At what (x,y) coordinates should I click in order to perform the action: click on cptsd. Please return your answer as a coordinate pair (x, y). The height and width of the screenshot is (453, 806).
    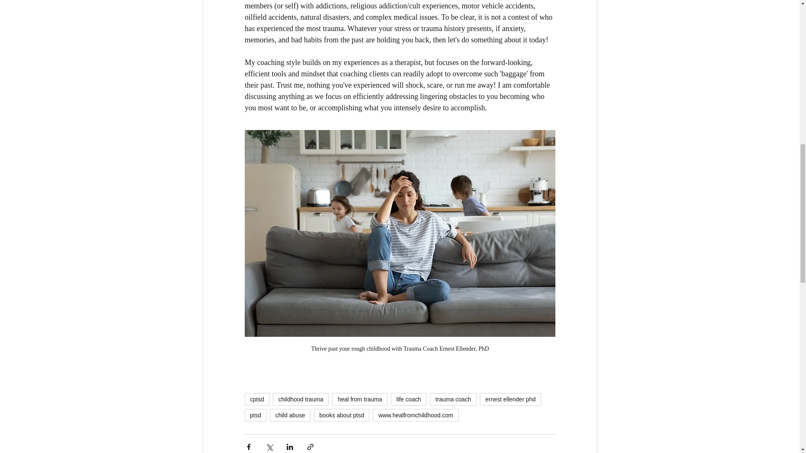
    Looking at the image, I should click on (256, 399).